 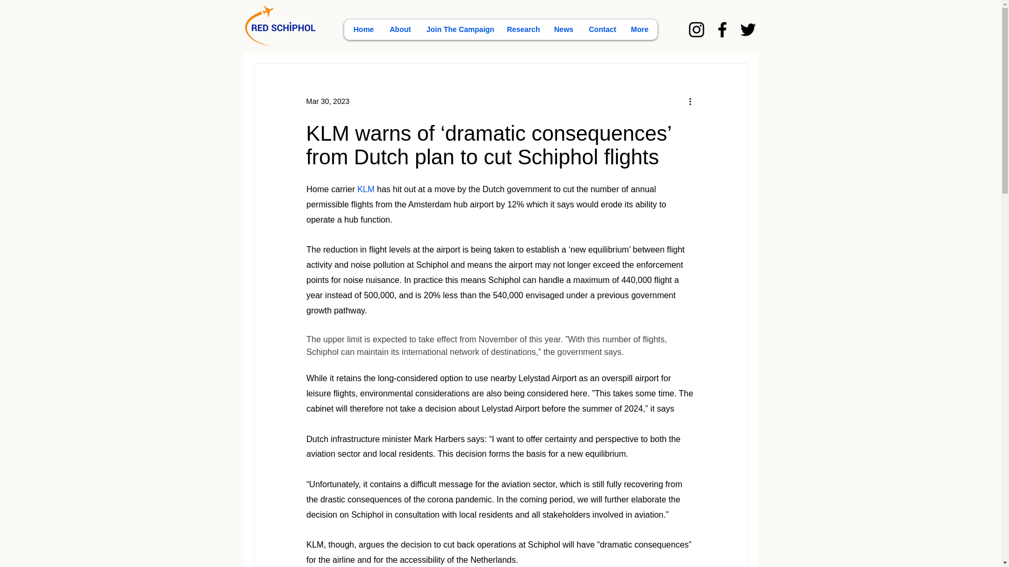 I want to click on KLM, so click(x=366, y=189).